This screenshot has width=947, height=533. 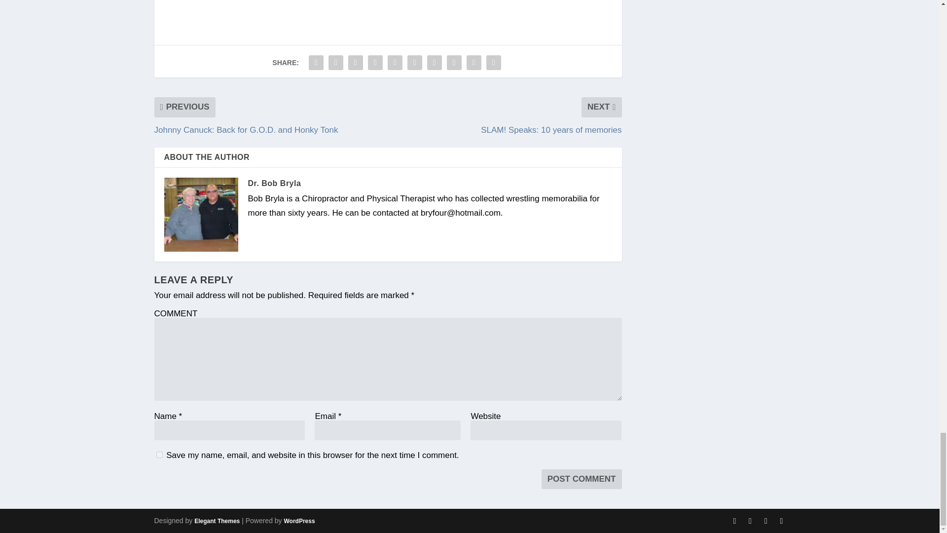 I want to click on Share "PWHF announces 2007 induction class" via Twitter, so click(x=335, y=62).